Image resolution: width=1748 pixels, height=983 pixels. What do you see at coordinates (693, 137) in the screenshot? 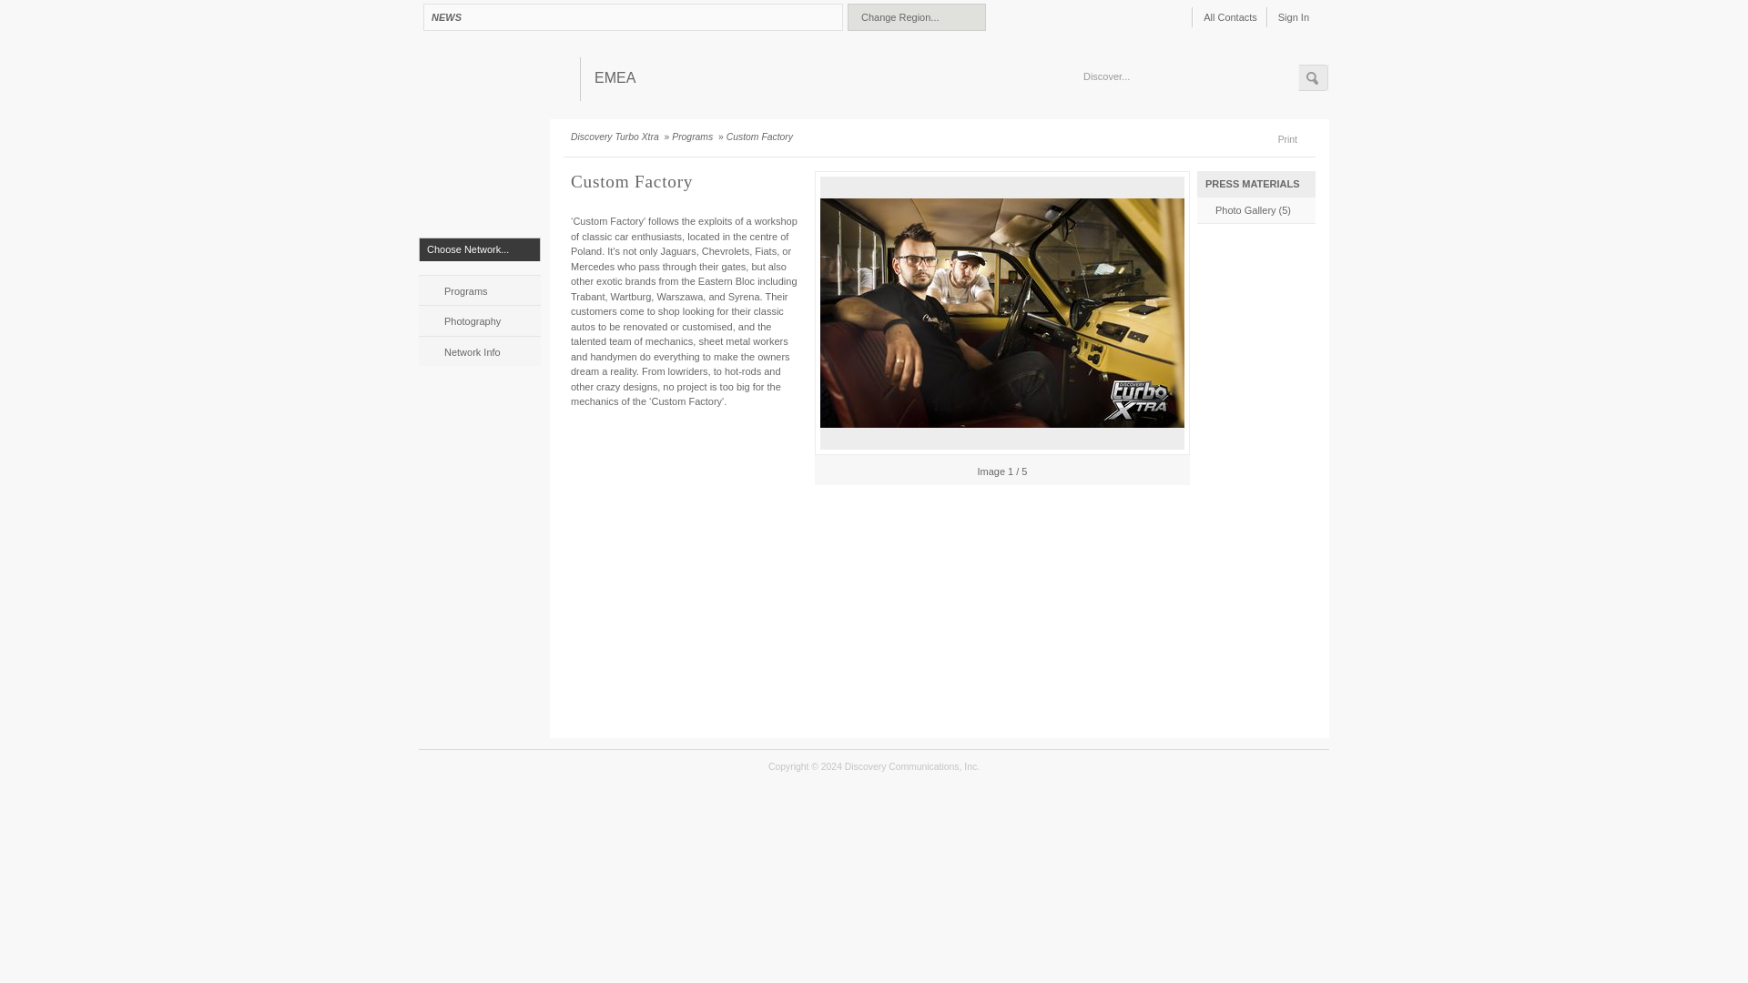
I see `Programs` at bounding box center [693, 137].